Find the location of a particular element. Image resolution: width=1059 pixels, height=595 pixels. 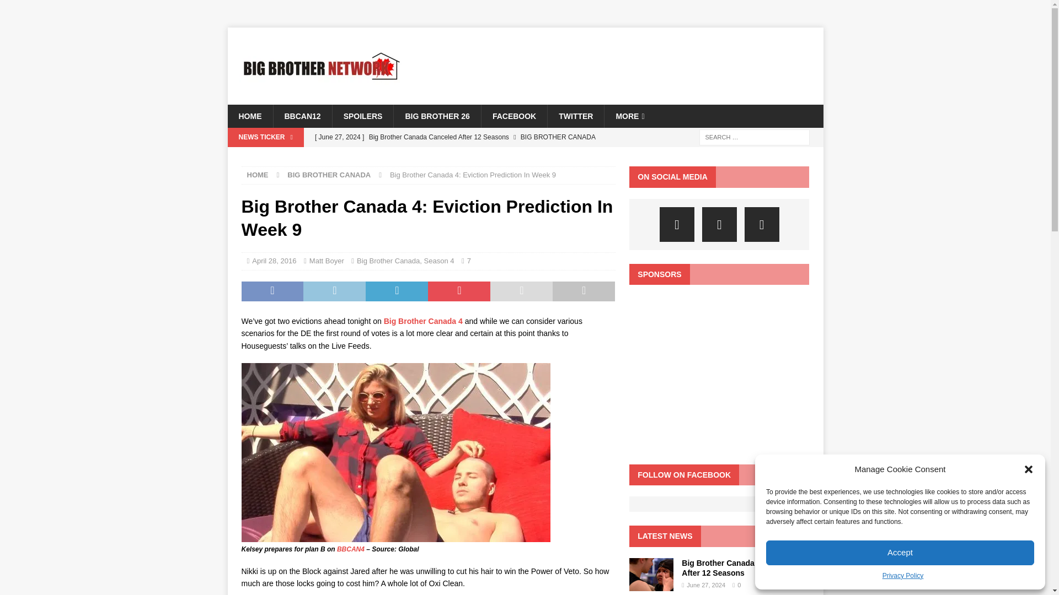

Accept is located at coordinates (900, 553).